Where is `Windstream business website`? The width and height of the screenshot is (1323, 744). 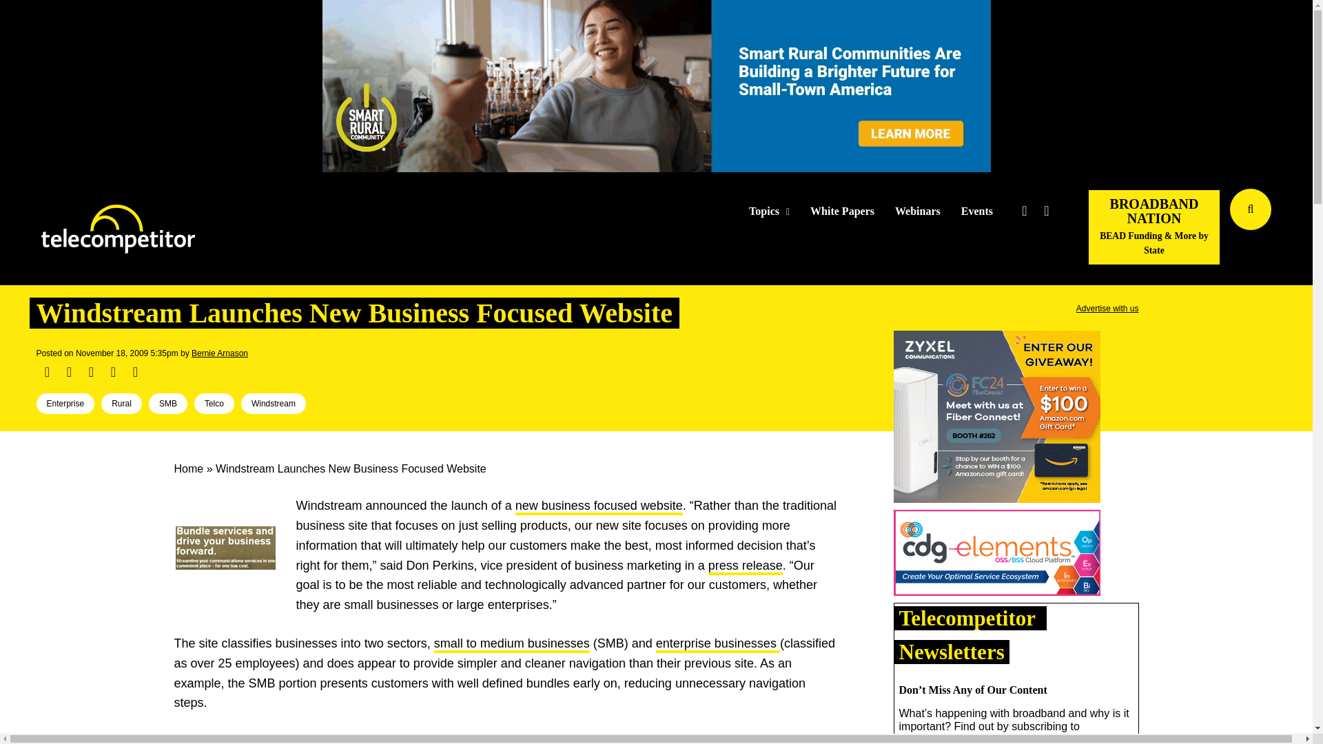
Windstream business website is located at coordinates (599, 507).